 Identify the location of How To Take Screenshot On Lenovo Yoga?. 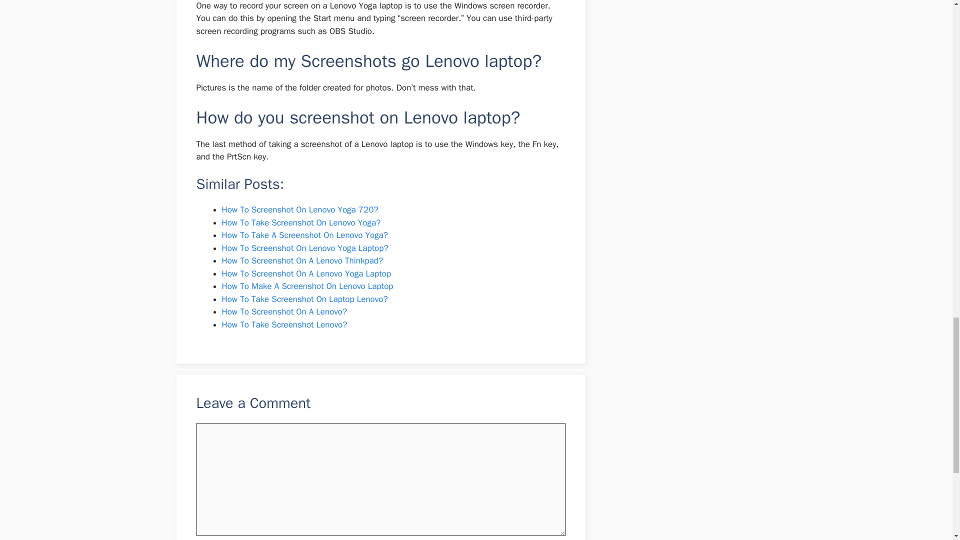
(301, 16).